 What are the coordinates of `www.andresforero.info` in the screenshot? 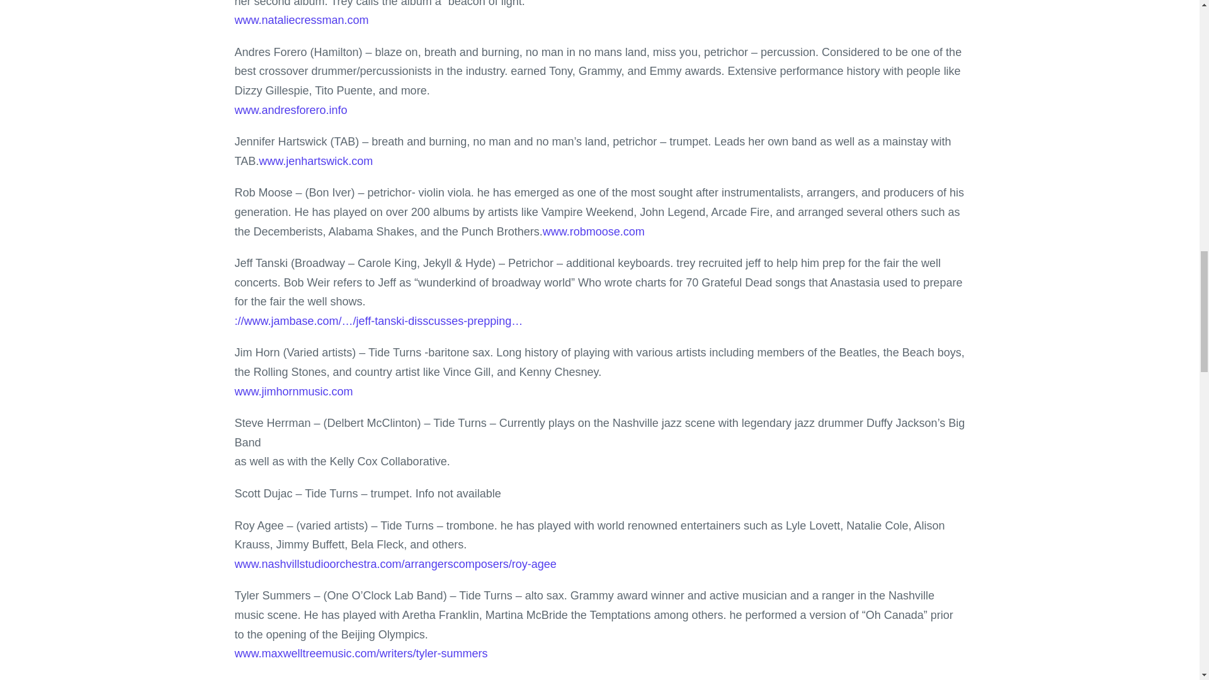 It's located at (291, 110).